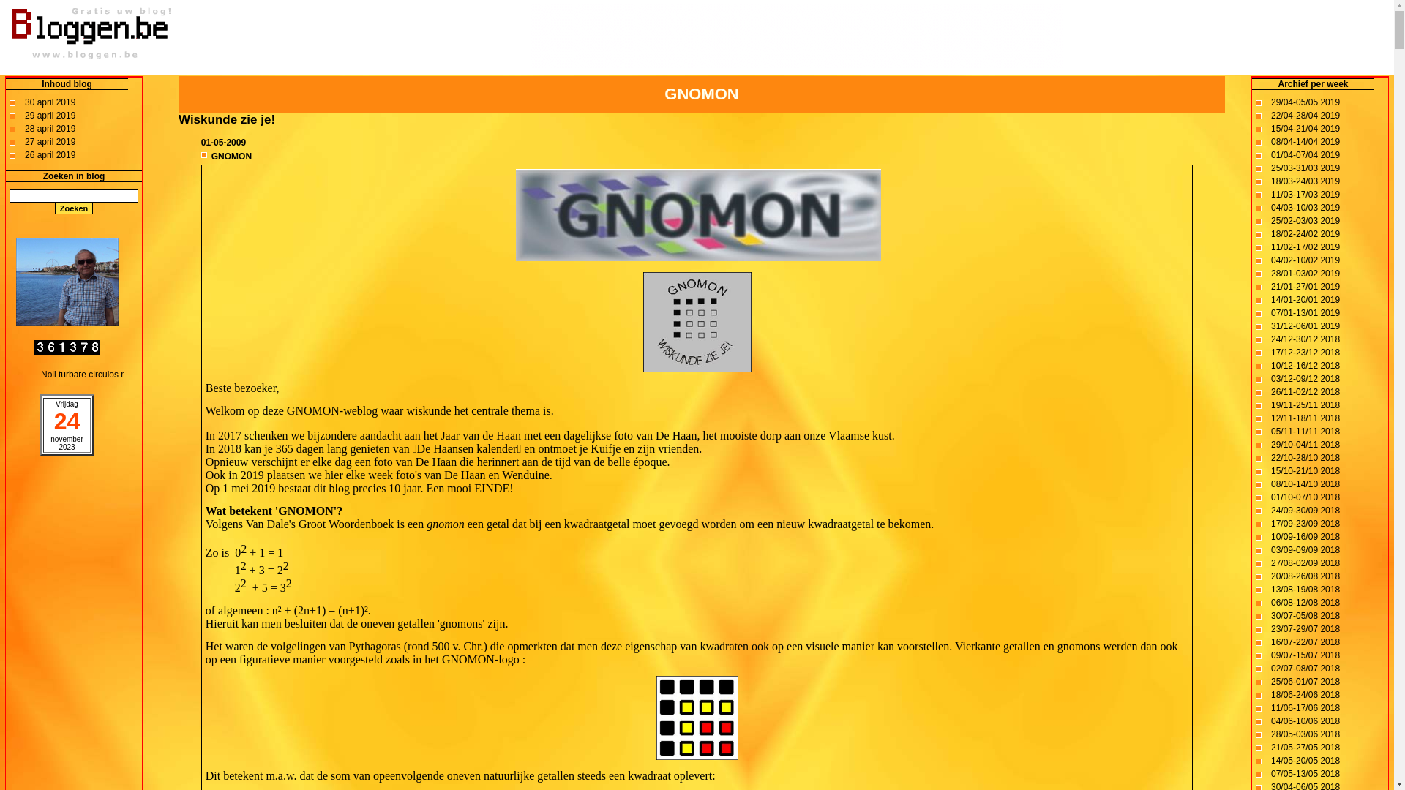 Image resolution: width=1405 pixels, height=790 pixels. What do you see at coordinates (1305, 287) in the screenshot?
I see `21/01-27/01 2019` at bounding box center [1305, 287].